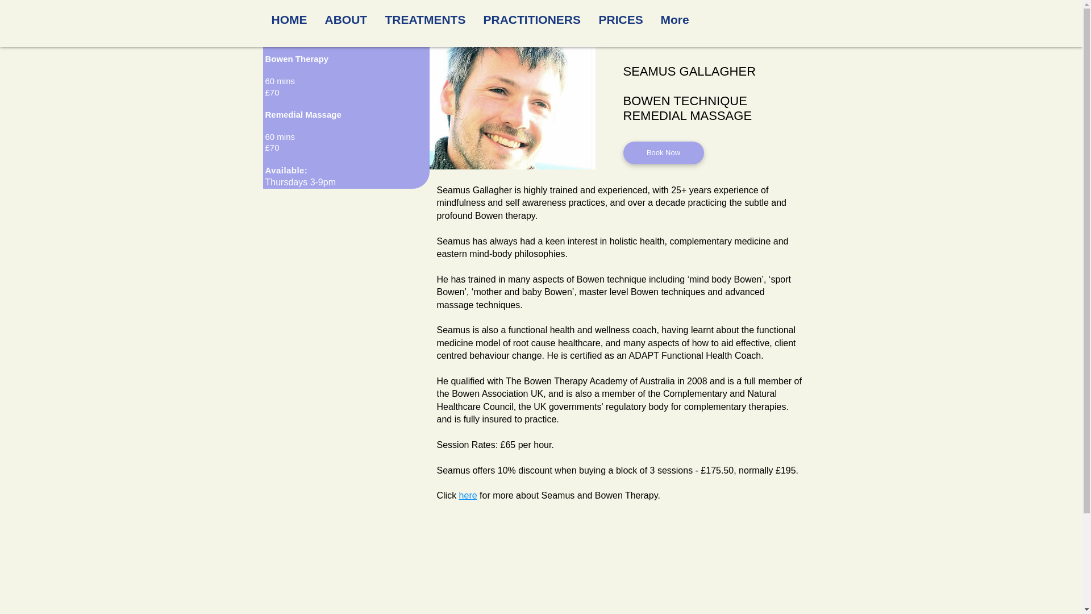  I want to click on TREATMENTS, so click(425, 19).